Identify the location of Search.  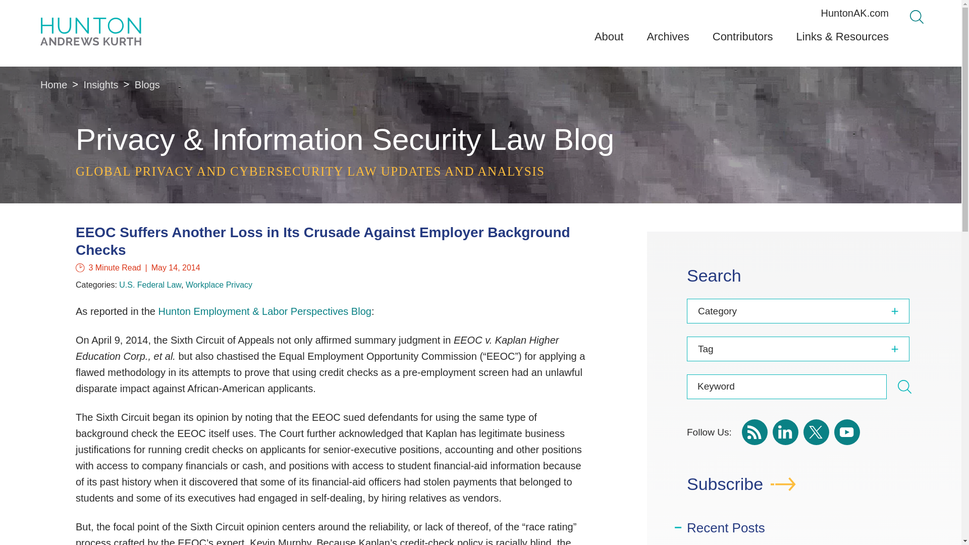
(904, 387).